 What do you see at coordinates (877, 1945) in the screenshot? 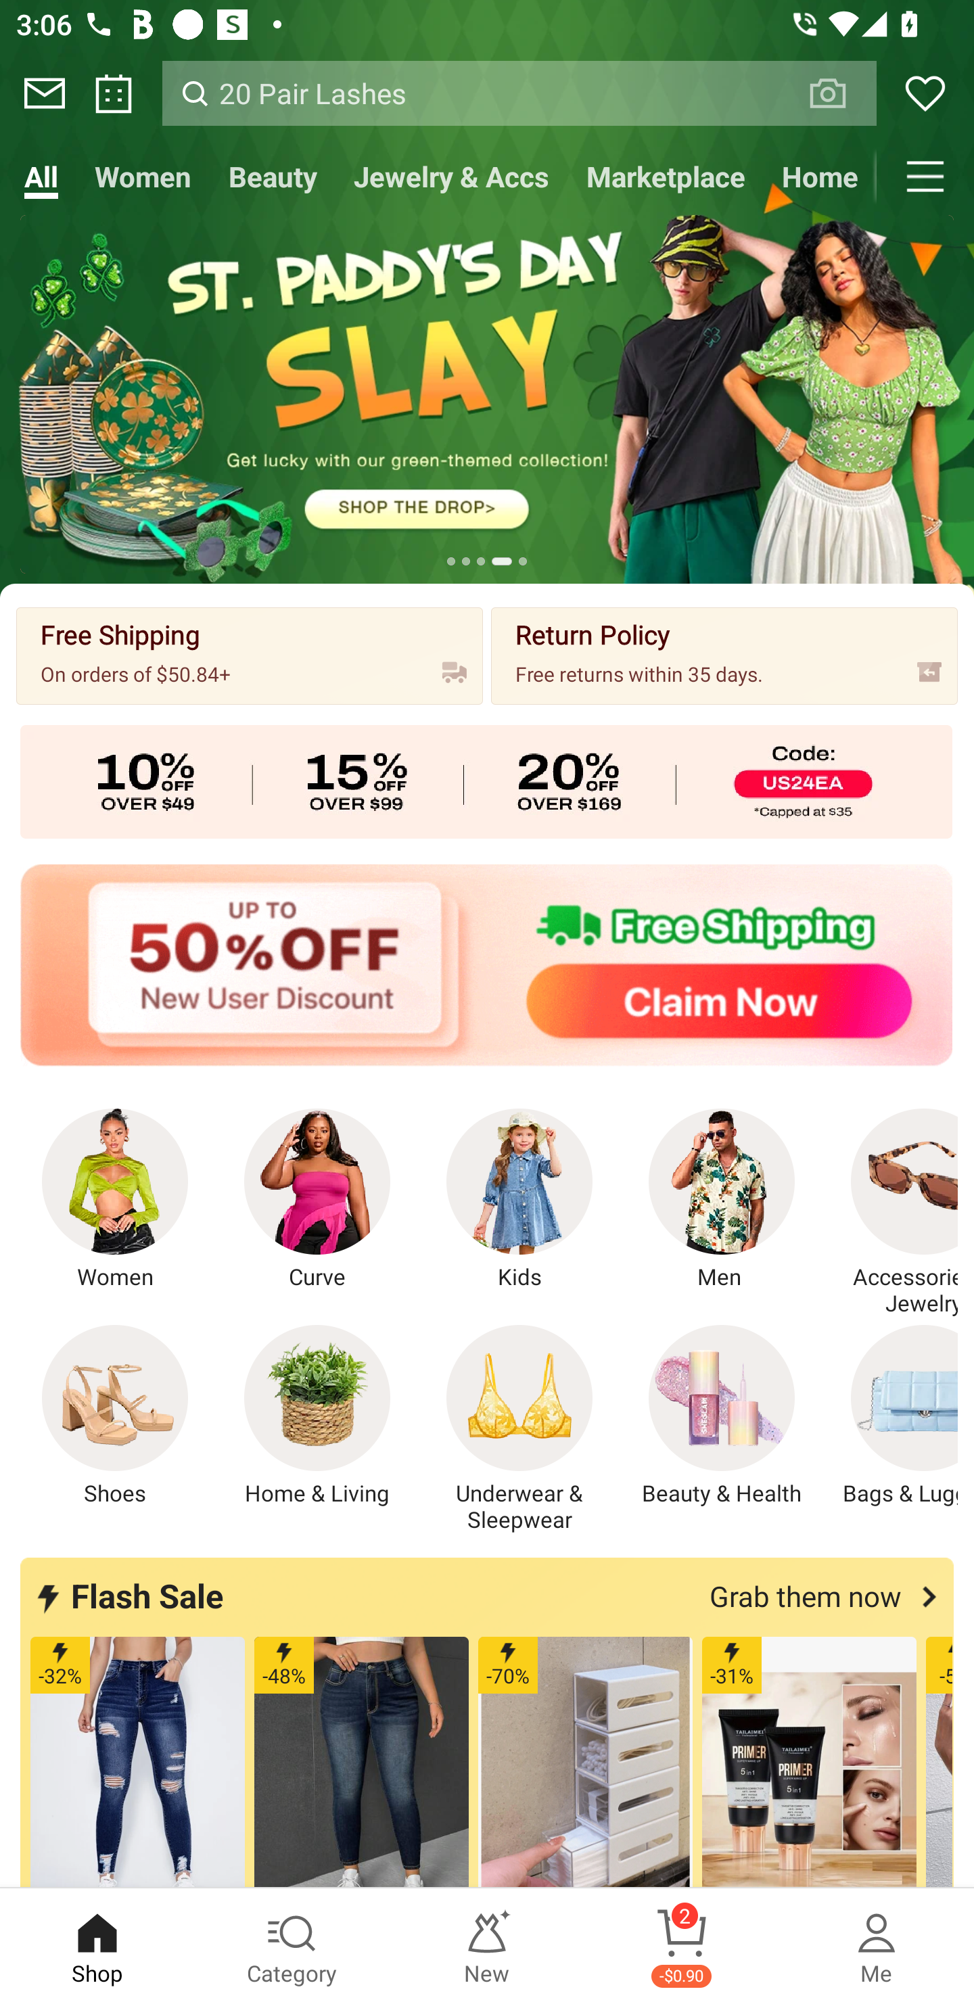
I see `Me` at bounding box center [877, 1945].